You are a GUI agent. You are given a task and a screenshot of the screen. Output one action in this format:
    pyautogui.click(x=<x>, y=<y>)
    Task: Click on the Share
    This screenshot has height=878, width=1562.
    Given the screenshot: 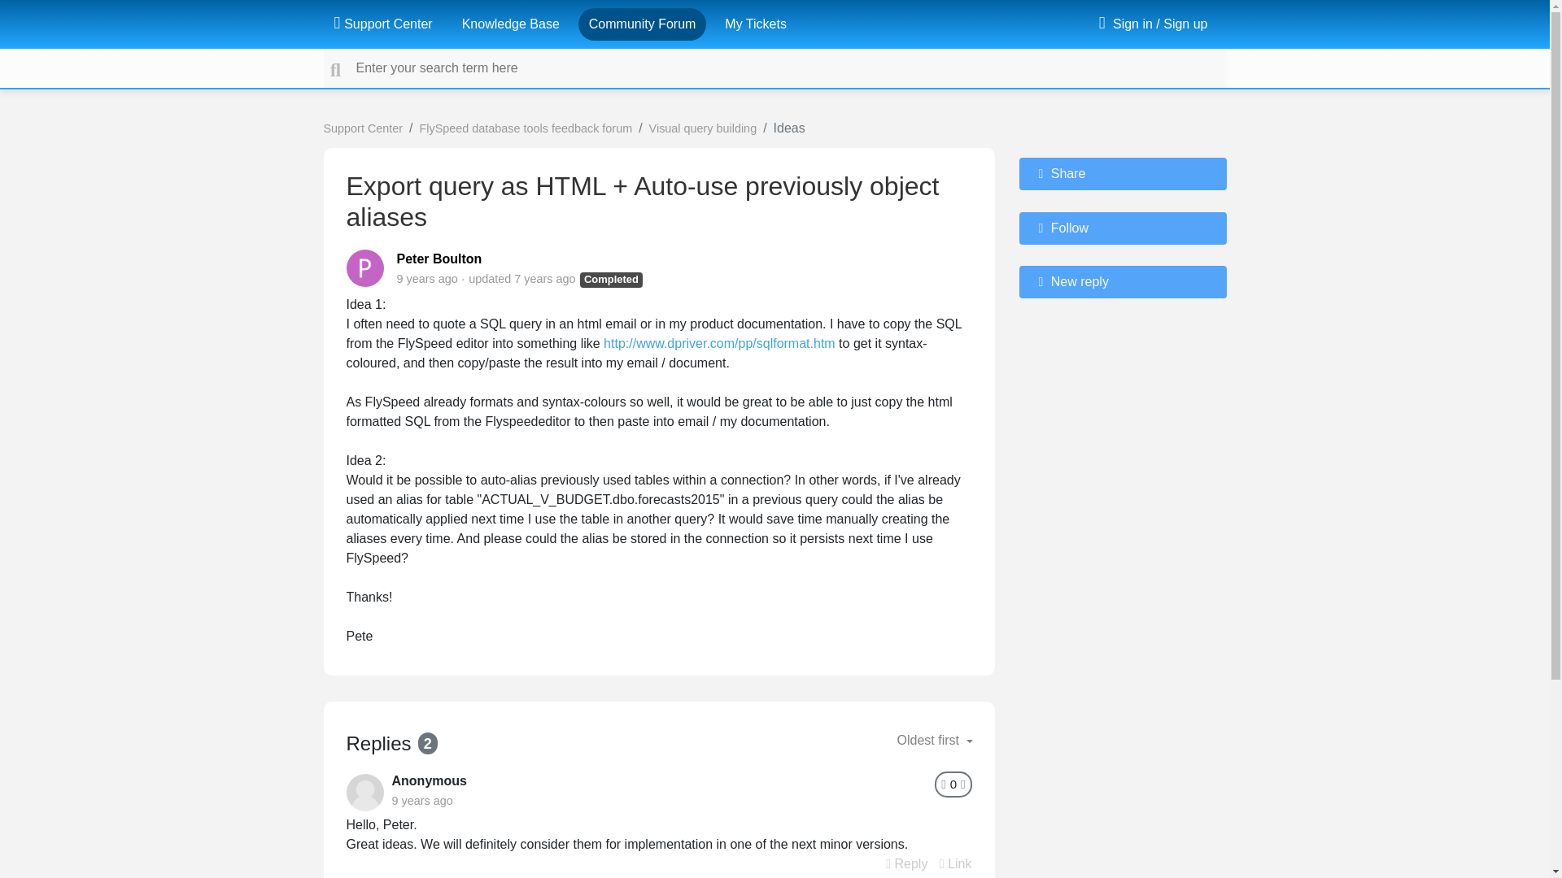 What is the action you would take?
    pyautogui.click(x=1122, y=174)
    